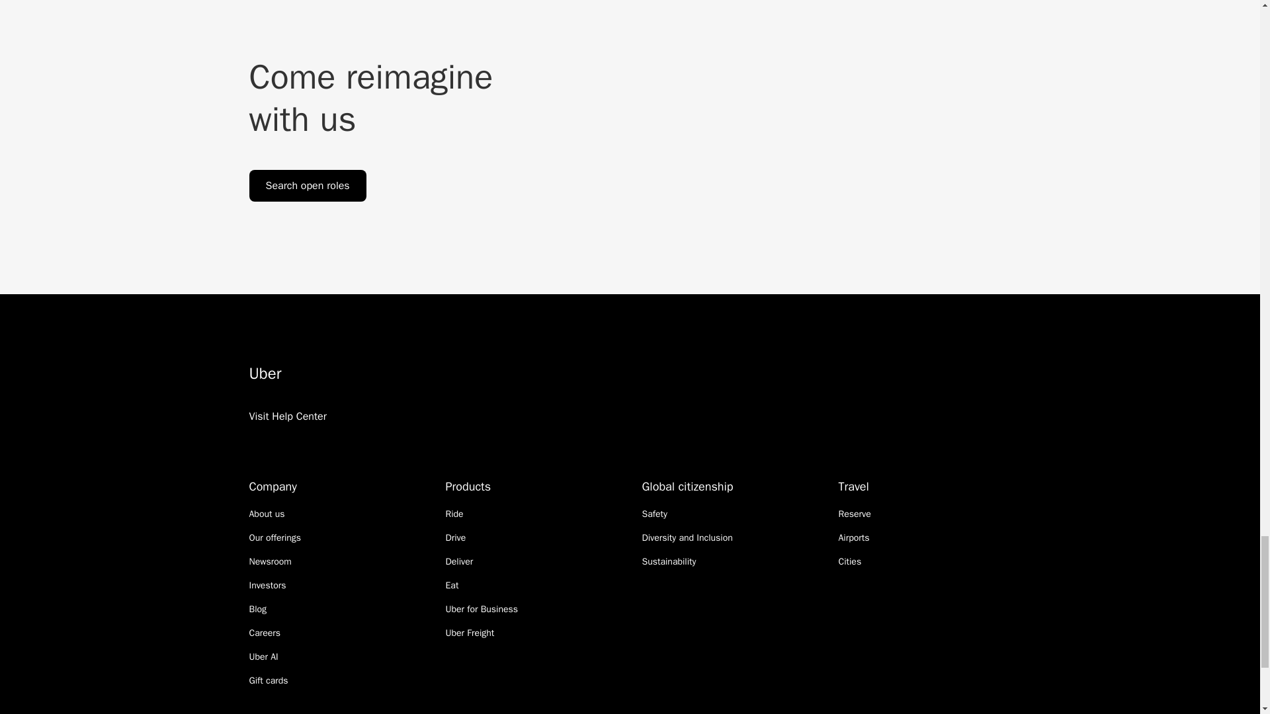 Image resolution: width=1270 pixels, height=714 pixels. What do you see at coordinates (270, 562) in the screenshot?
I see `Newsroom` at bounding box center [270, 562].